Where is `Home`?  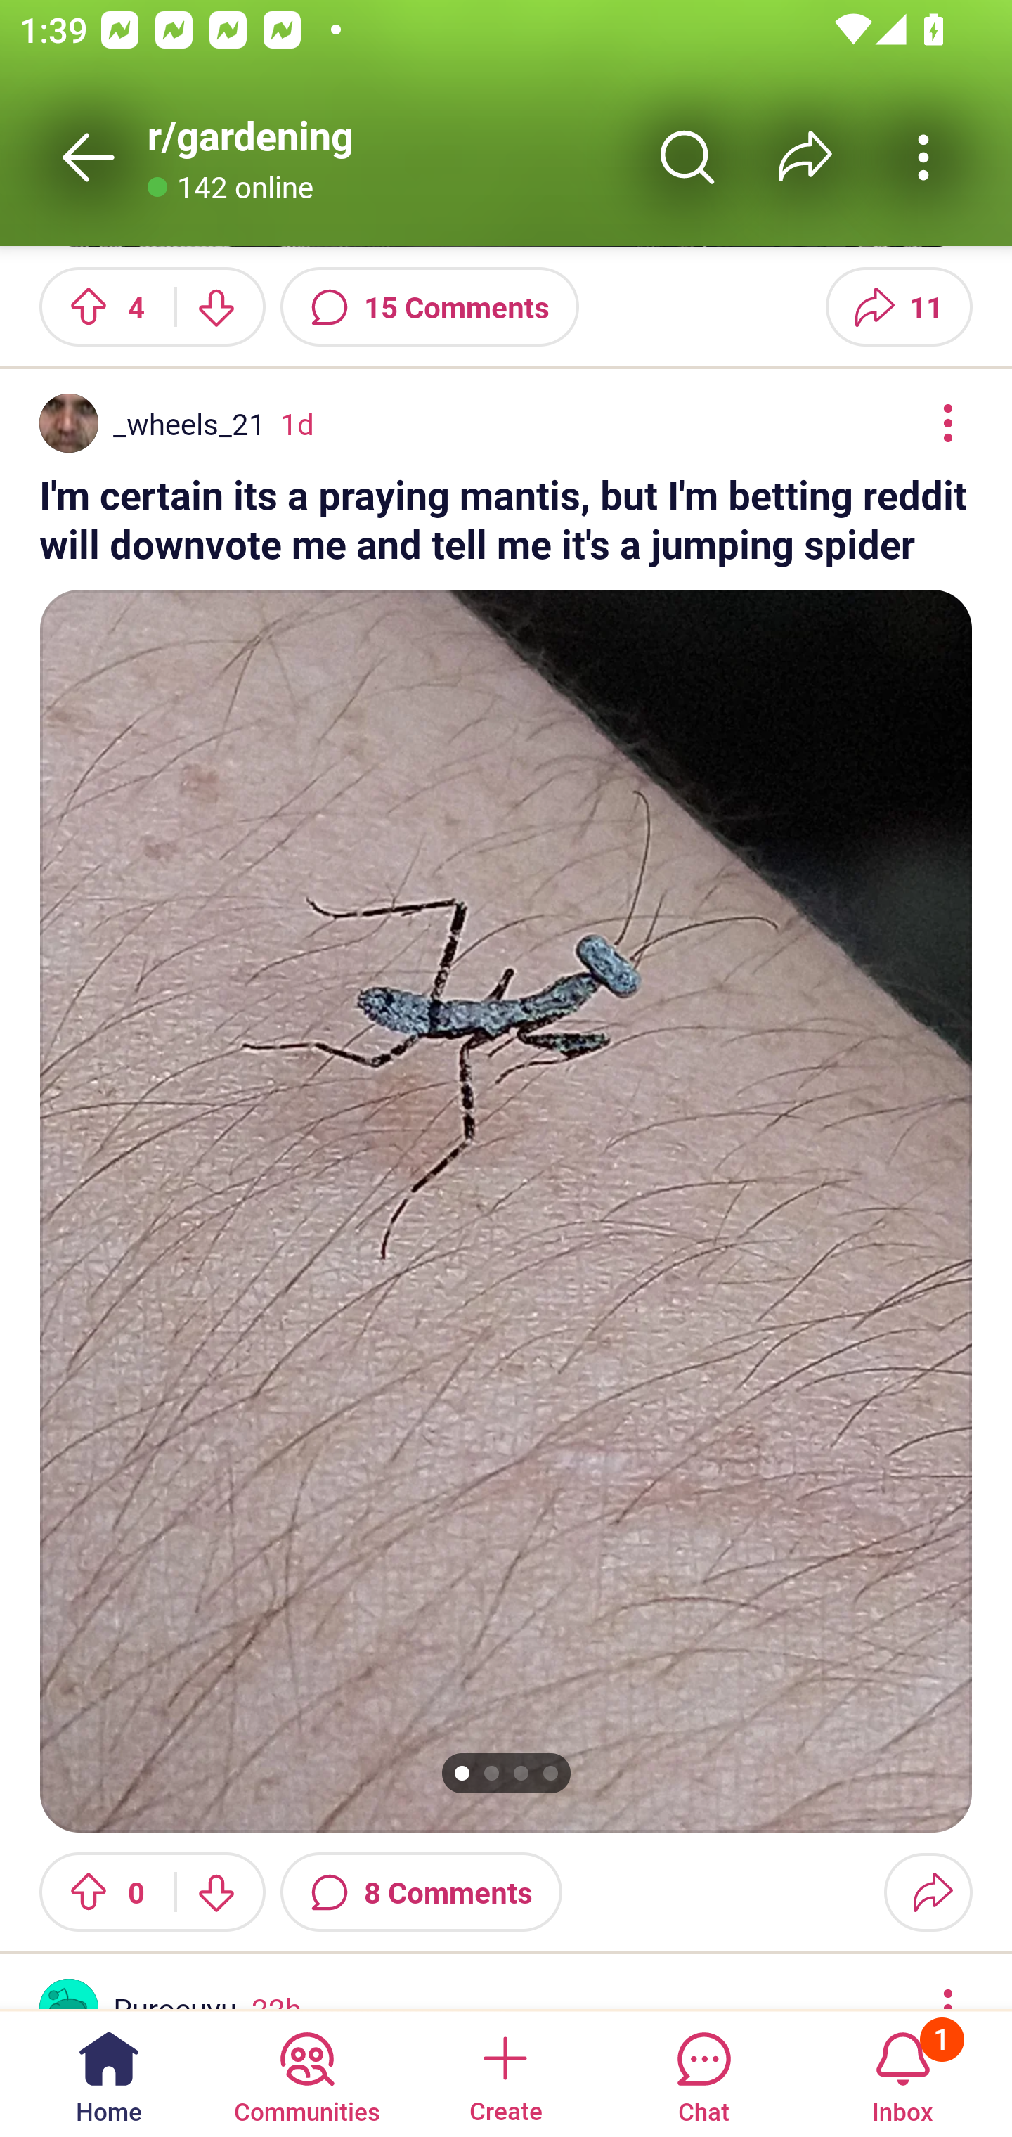 Home is located at coordinates (109, 2072).